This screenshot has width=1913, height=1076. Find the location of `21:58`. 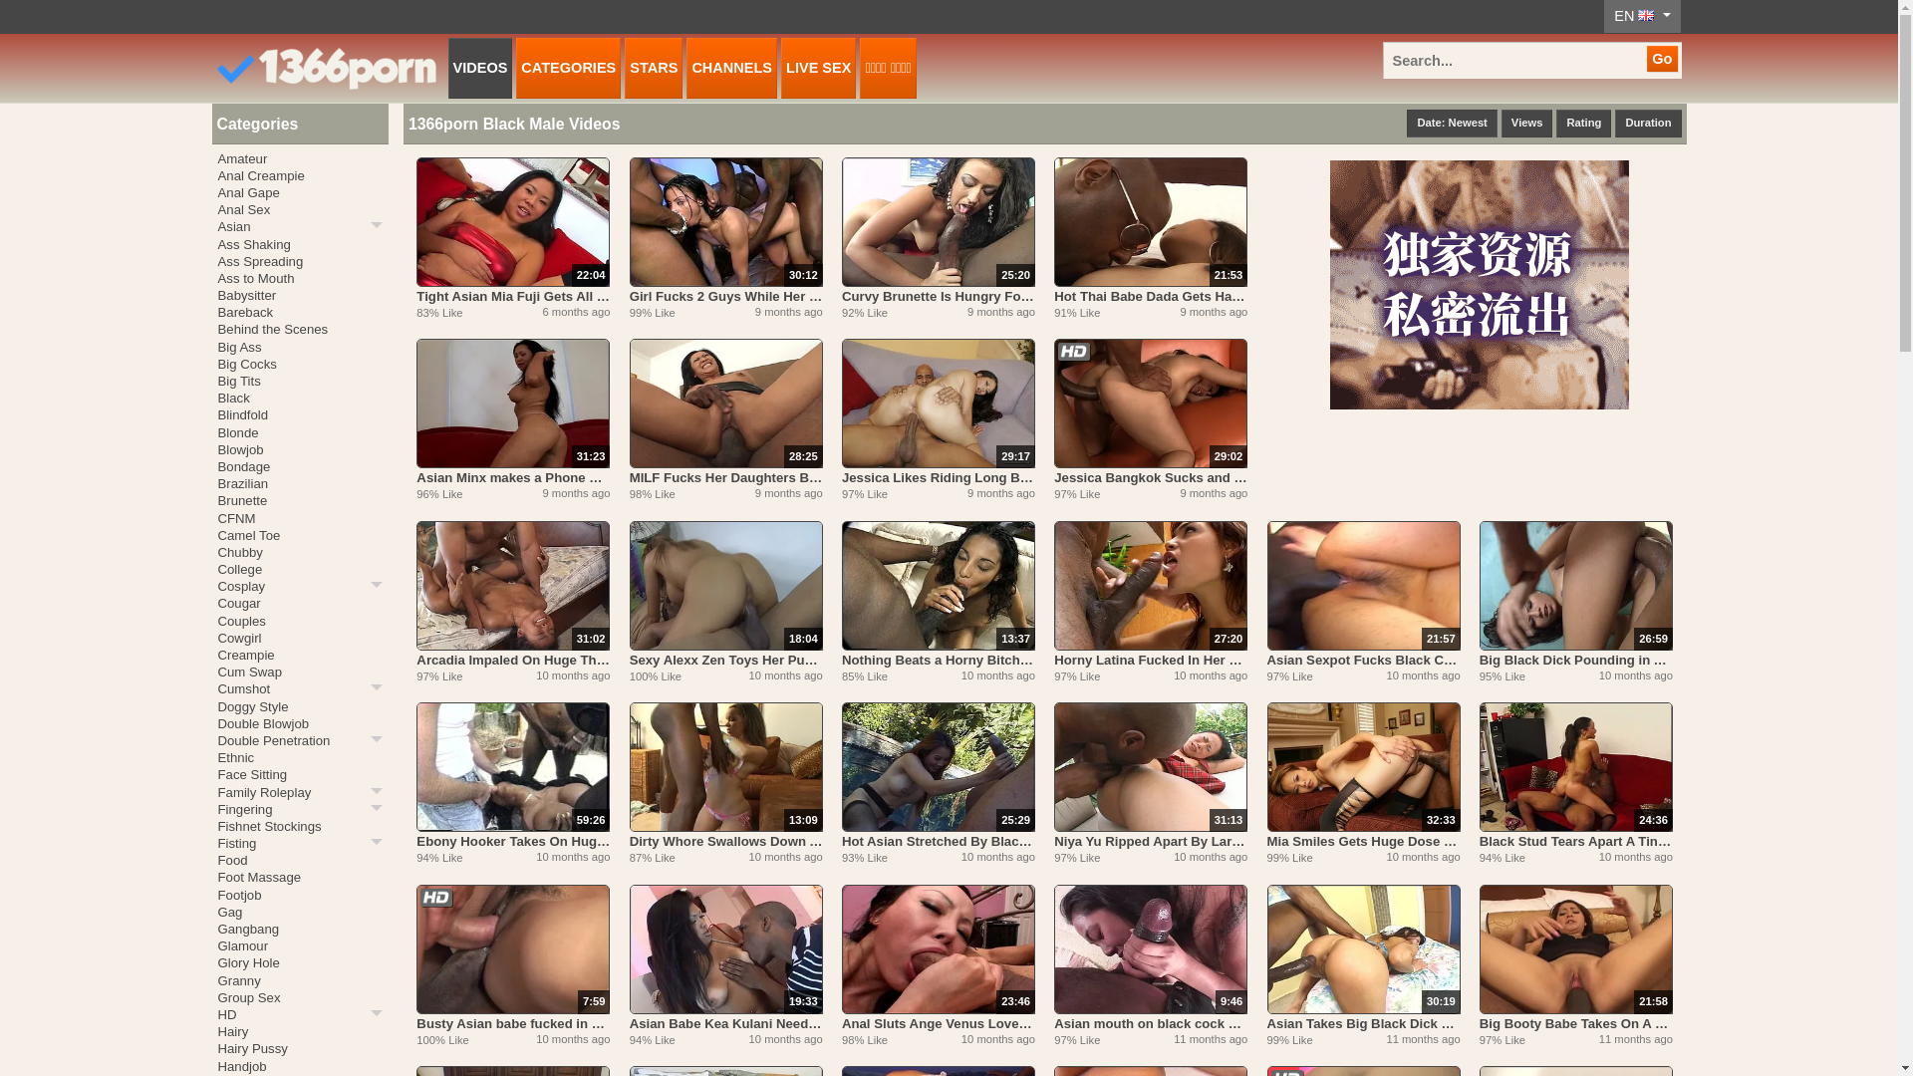

21:58 is located at coordinates (1576, 948).